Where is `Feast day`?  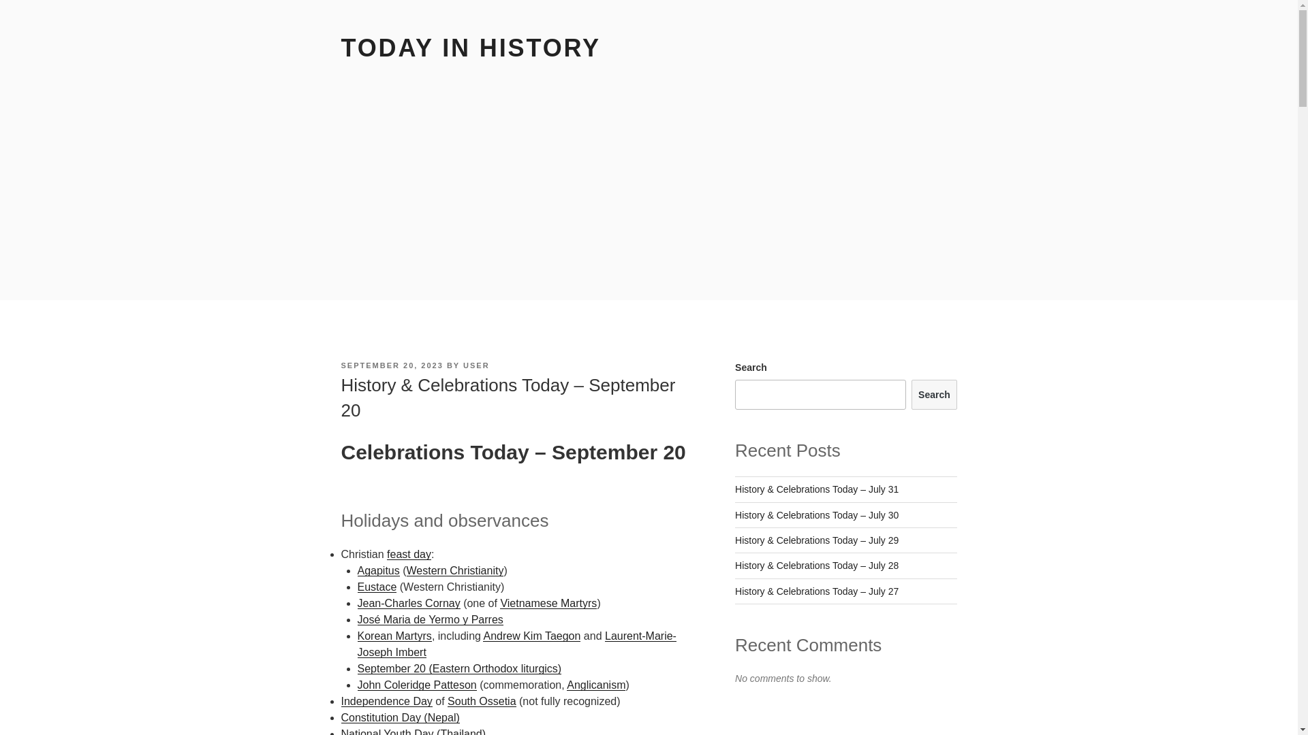
Feast day is located at coordinates (409, 554).